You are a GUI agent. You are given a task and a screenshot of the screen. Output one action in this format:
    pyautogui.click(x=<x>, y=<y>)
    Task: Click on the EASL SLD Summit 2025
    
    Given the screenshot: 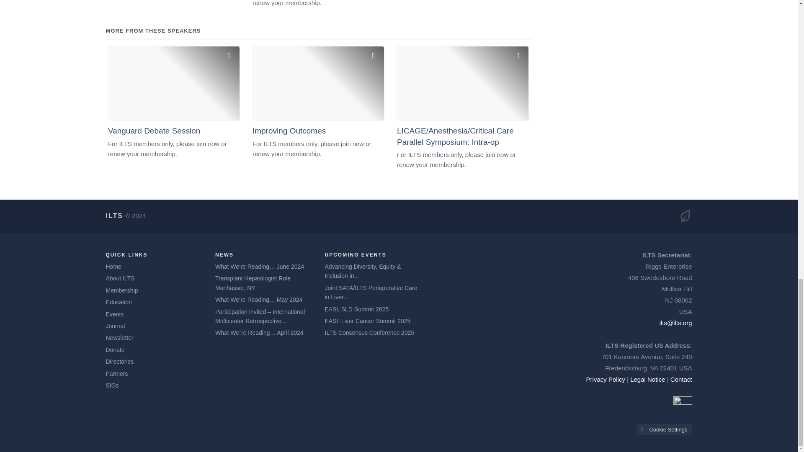 What is the action you would take?
    pyautogui.click(x=357, y=309)
    